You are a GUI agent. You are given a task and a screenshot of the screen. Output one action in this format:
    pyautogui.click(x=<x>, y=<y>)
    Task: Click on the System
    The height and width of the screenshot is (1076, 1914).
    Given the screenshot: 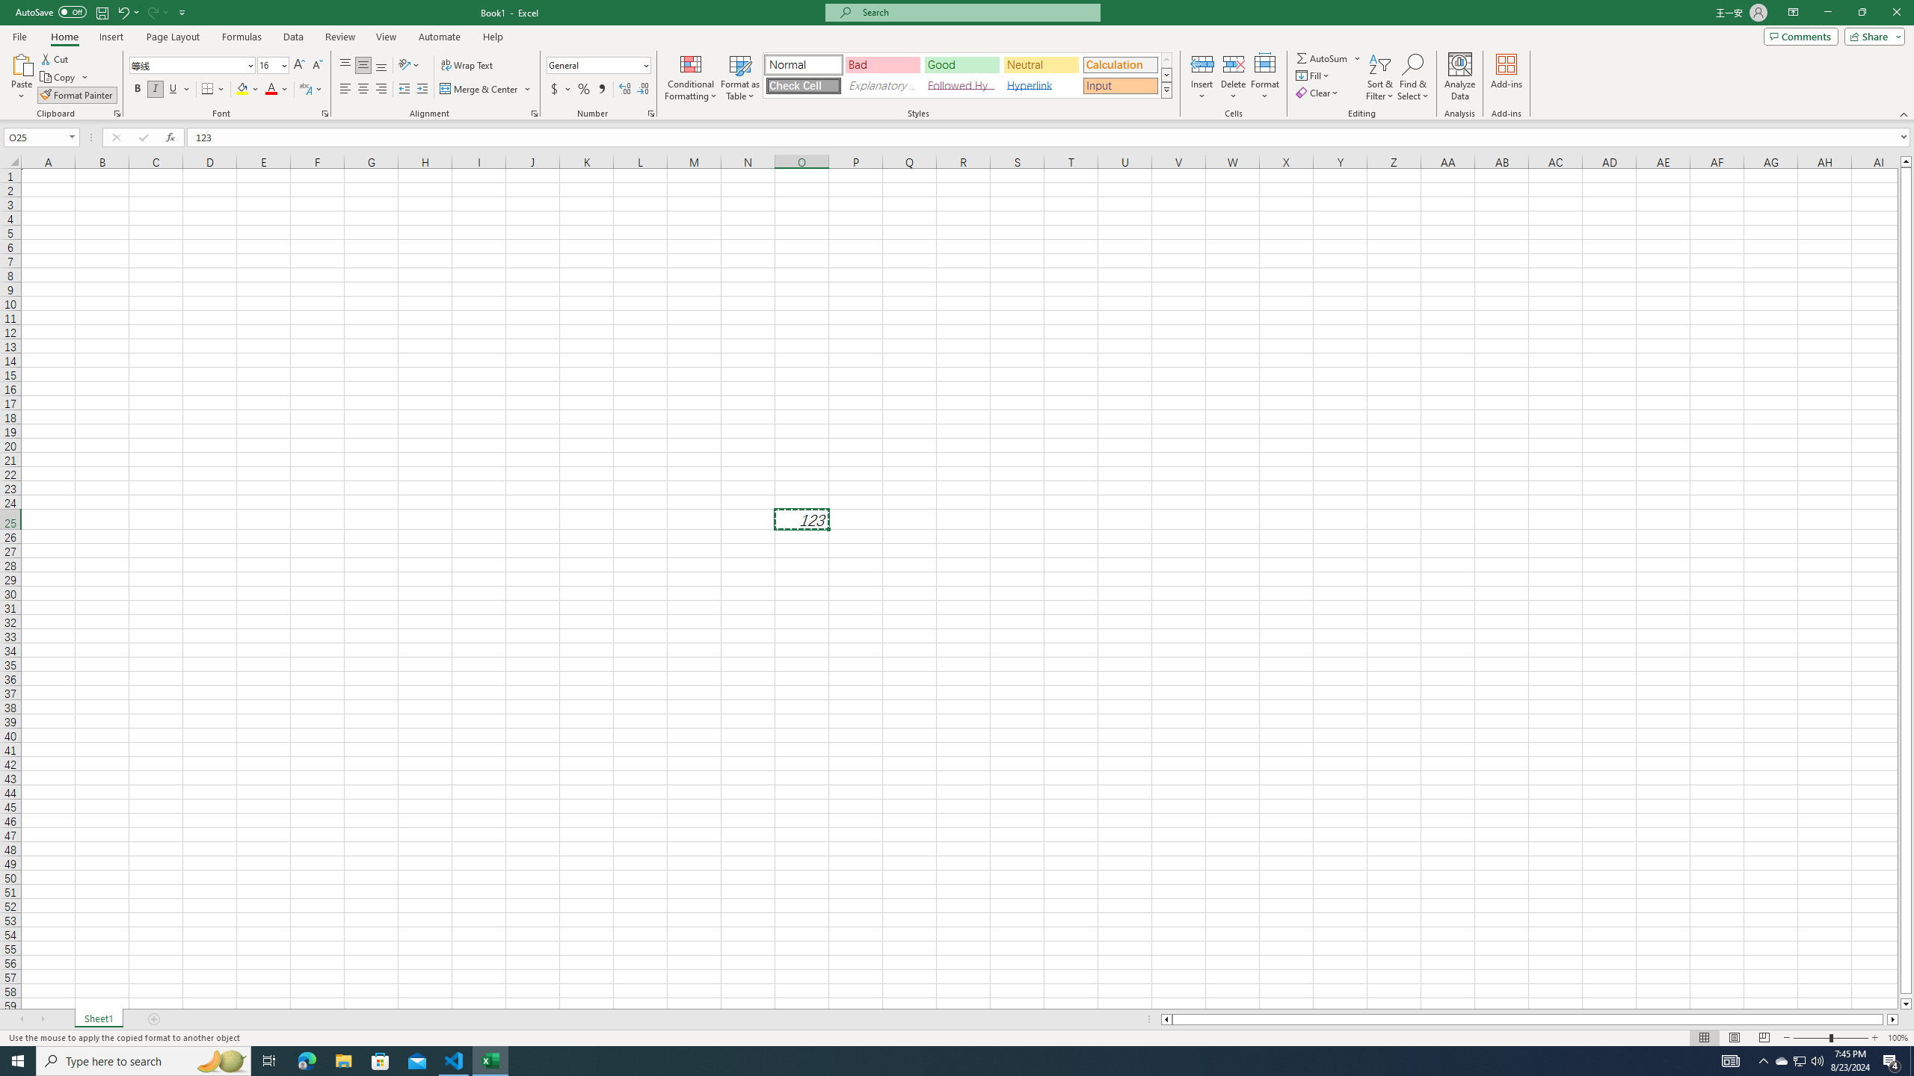 What is the action you would take?
    pyautogui.click(x=9, y=7)
    